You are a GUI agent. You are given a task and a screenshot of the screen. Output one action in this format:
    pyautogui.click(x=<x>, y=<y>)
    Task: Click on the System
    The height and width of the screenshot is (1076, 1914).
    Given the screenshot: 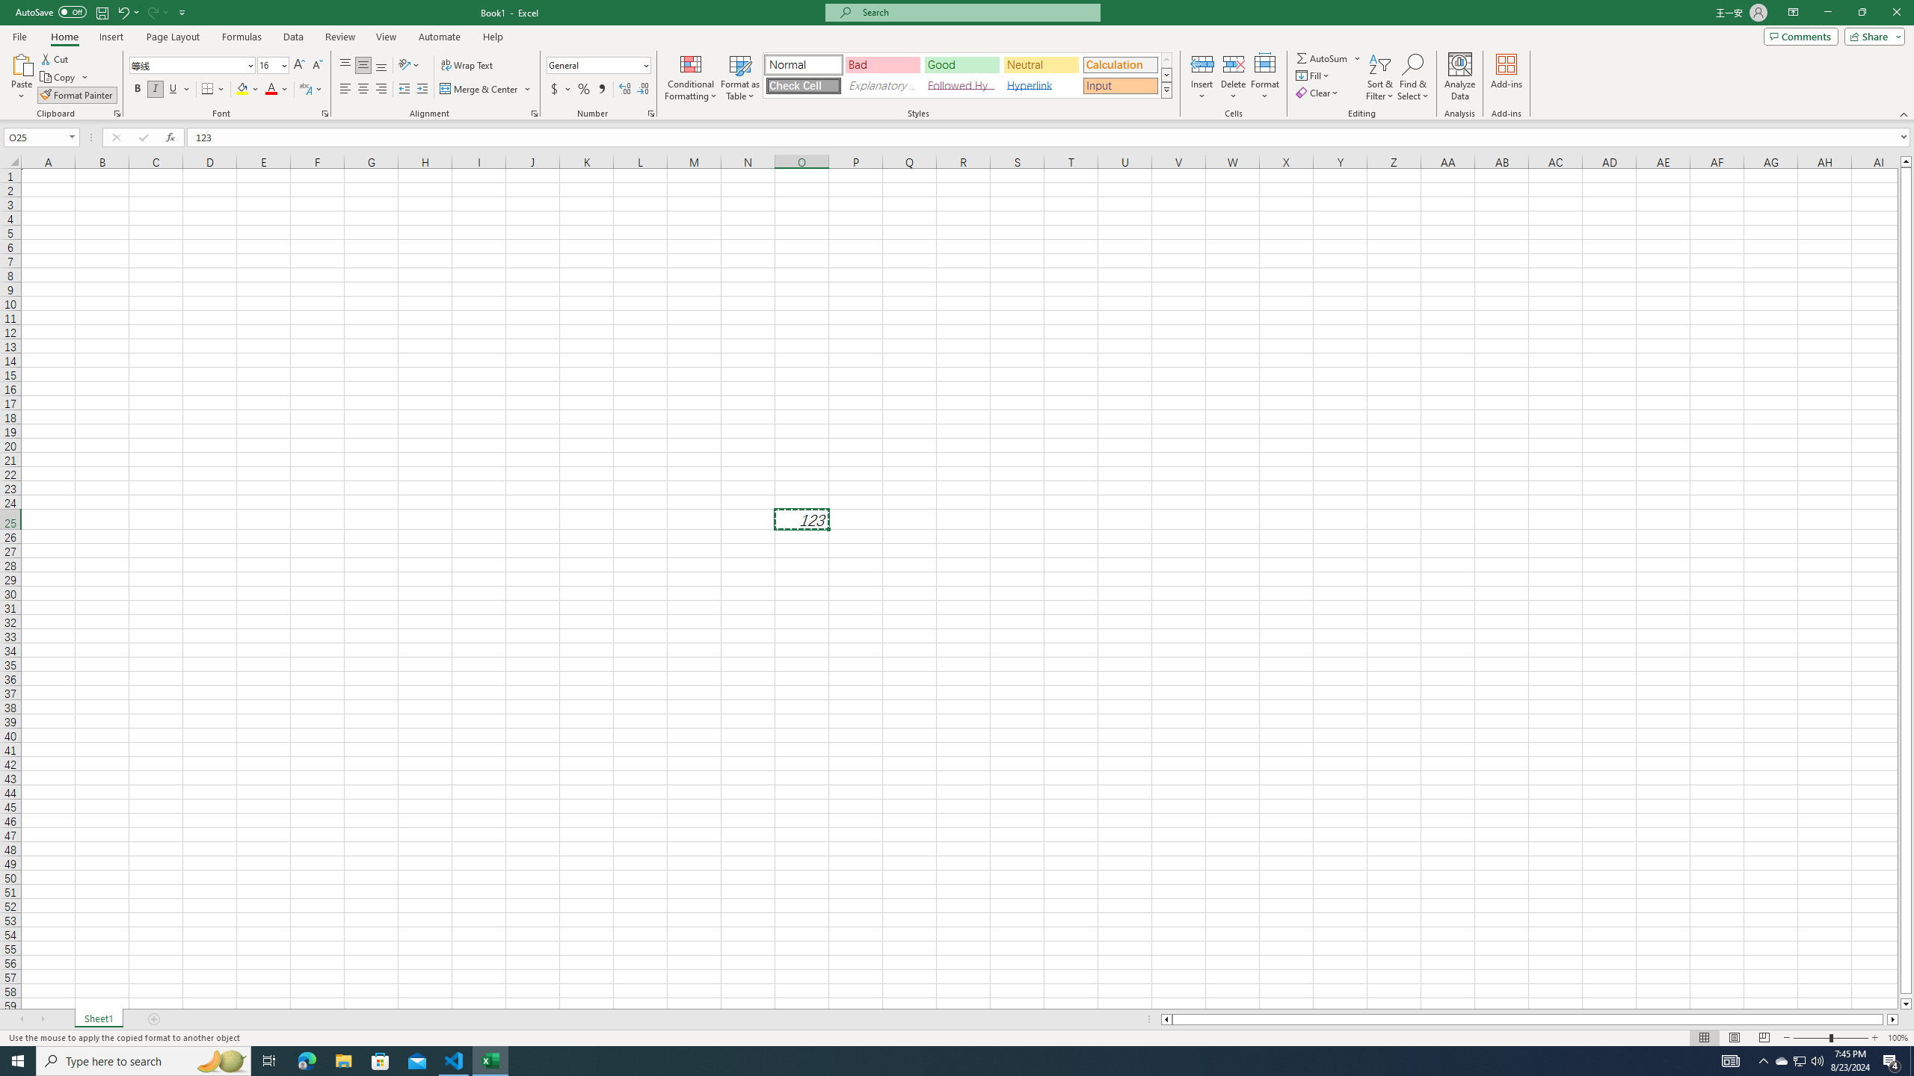 What is the action you would take?
    pyautogui.click(x=9, y=7)
    